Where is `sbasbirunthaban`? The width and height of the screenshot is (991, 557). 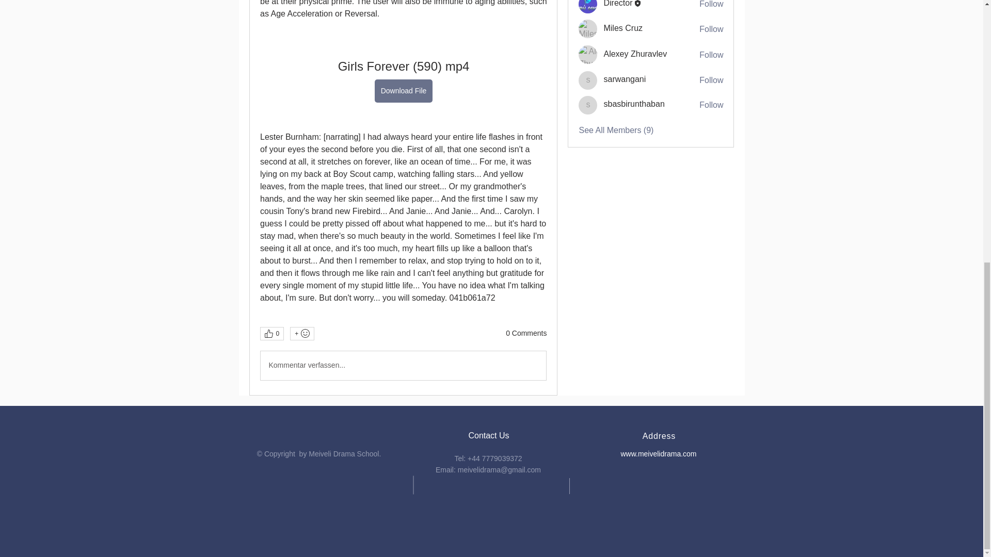 sbasbirunthaban is located at coordinates (634, 104).